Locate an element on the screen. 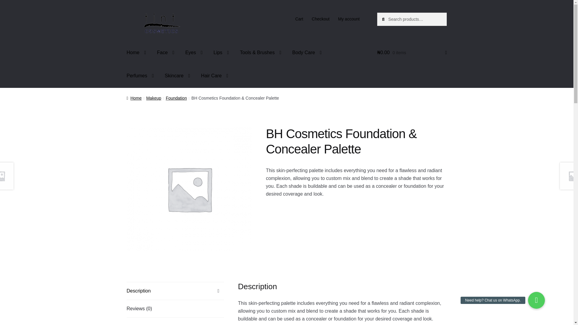 This screenshot has height=325, width=578. Checkout is located at coordinates (321, 19).